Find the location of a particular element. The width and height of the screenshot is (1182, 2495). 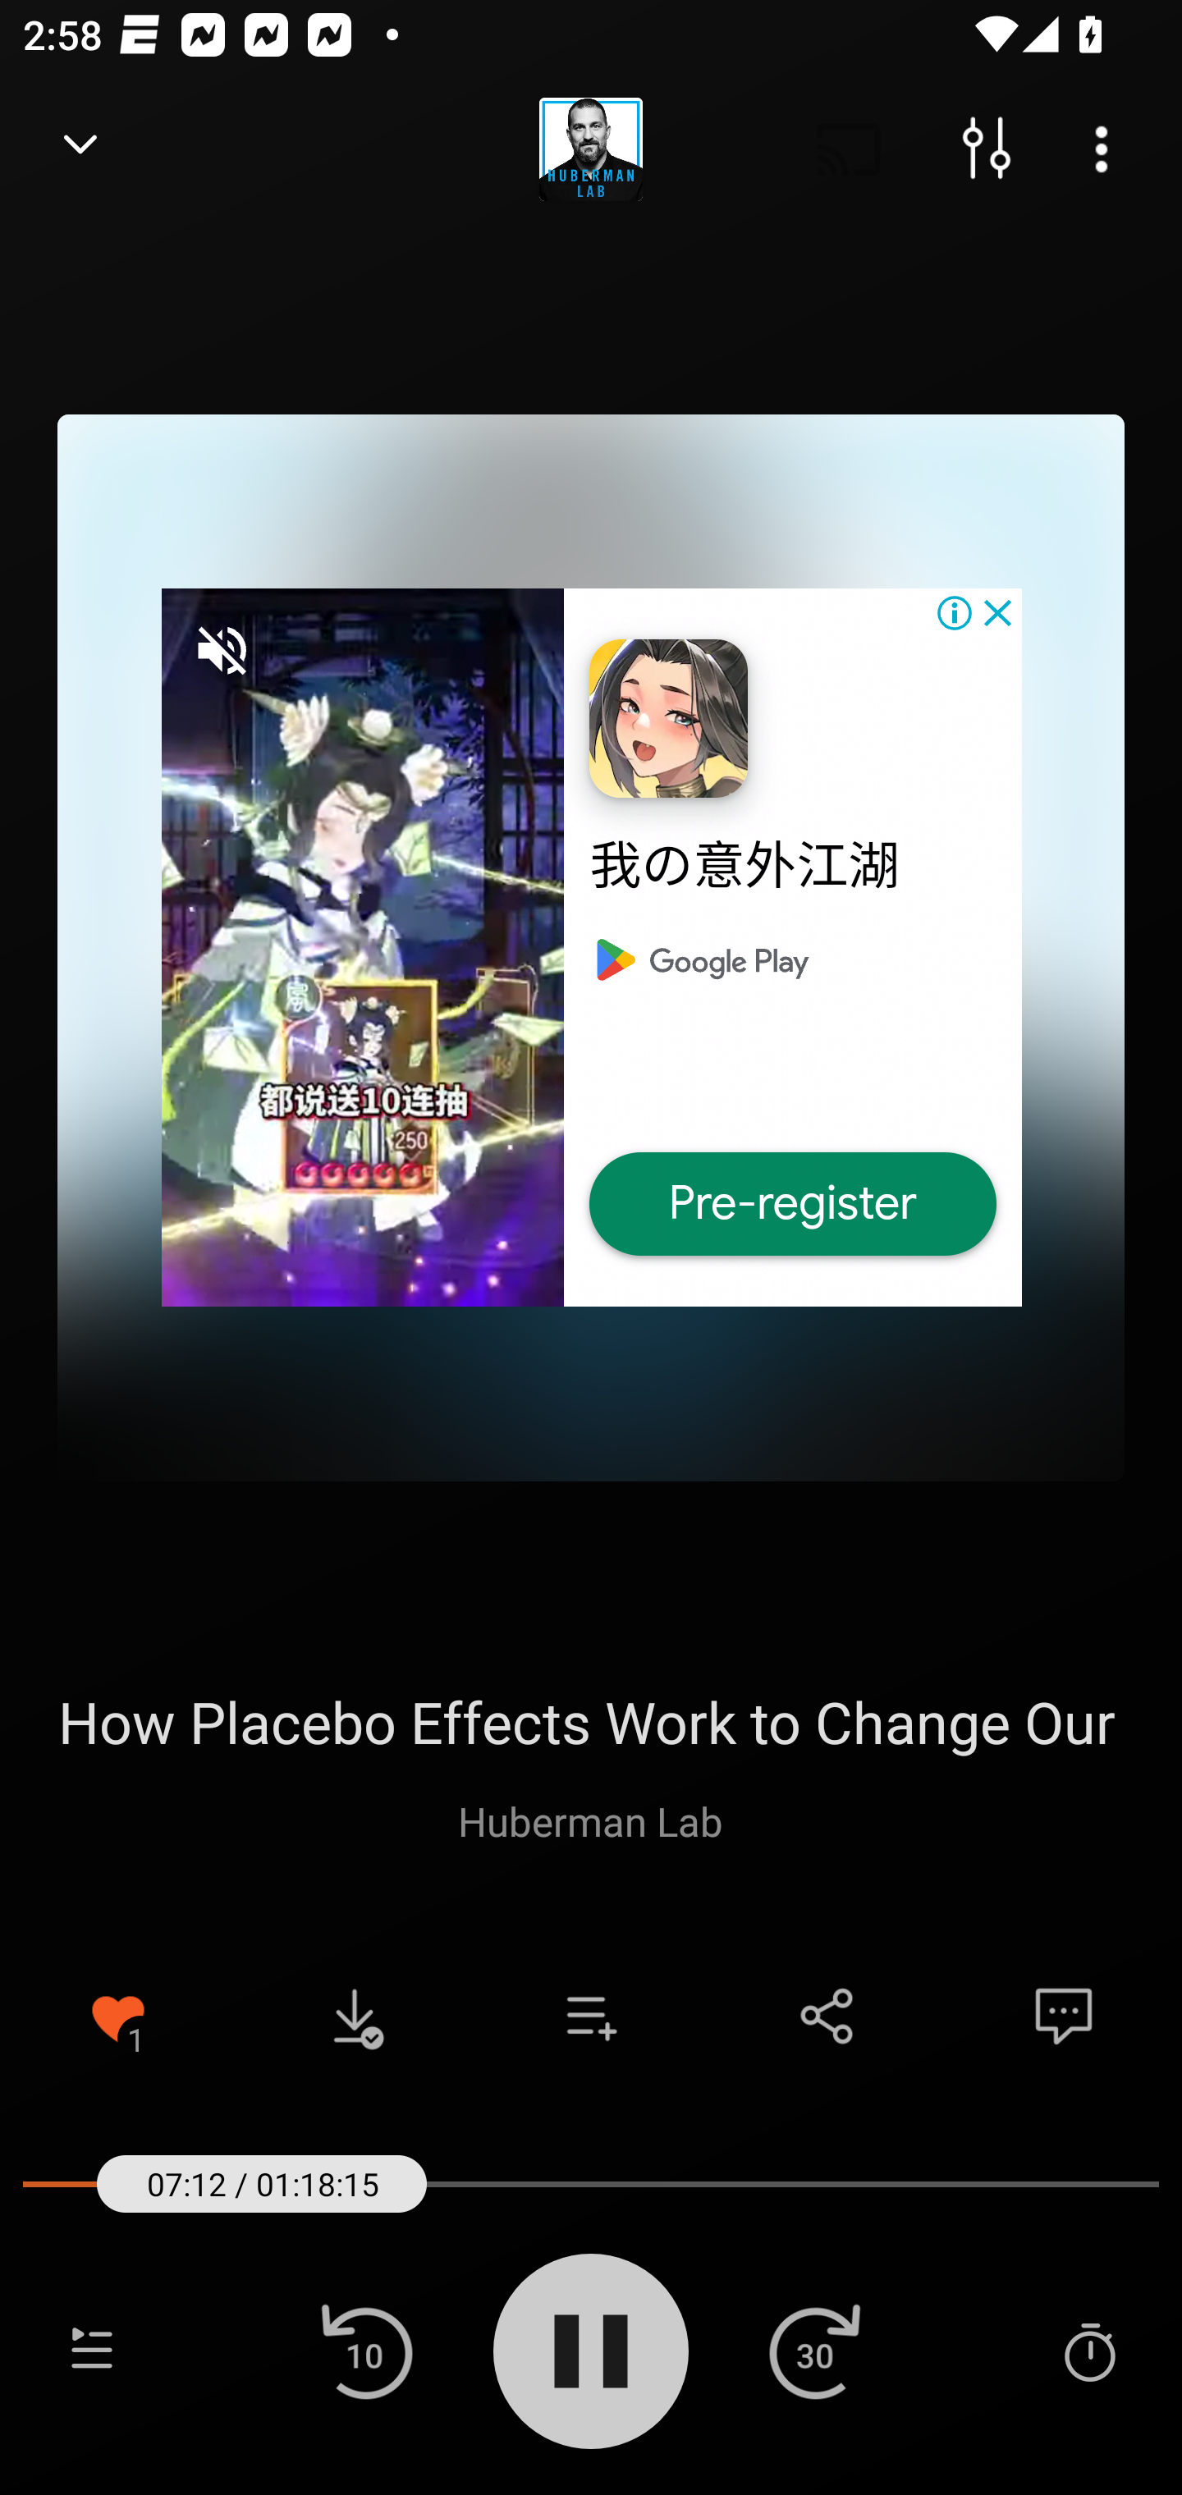

Pre-register is located at coordinates (793, 1205).